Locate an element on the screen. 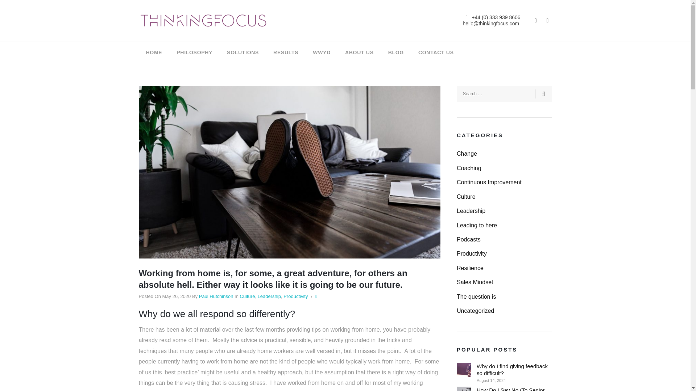 Image resolution: width=696 pixels, height=391 pixels. Why do I find giving feedback so difficult? is located at coordinates (464, 370).